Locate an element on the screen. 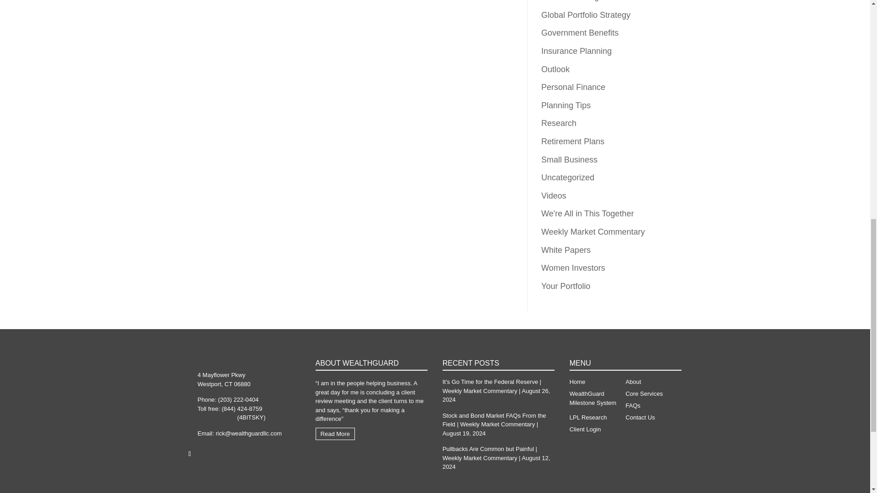 This screenshot has width=877, height=493. Weekly Market Commentary is located at coordinates (593, 232).